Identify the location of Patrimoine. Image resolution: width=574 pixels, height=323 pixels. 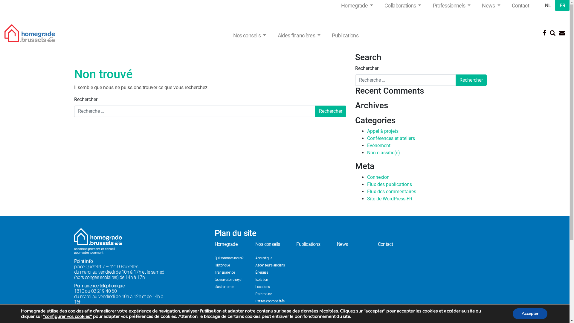
(264, 294).